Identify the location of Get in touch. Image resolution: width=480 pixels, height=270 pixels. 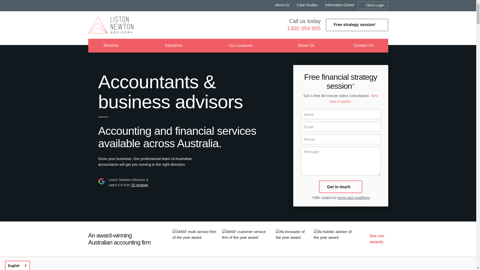
(340, 187).